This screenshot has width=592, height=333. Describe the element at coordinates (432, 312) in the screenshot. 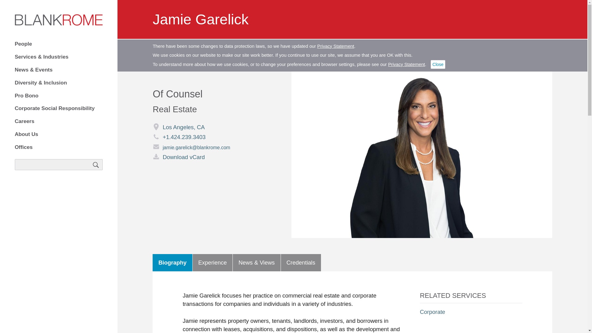

I see `Corporate` at that location.